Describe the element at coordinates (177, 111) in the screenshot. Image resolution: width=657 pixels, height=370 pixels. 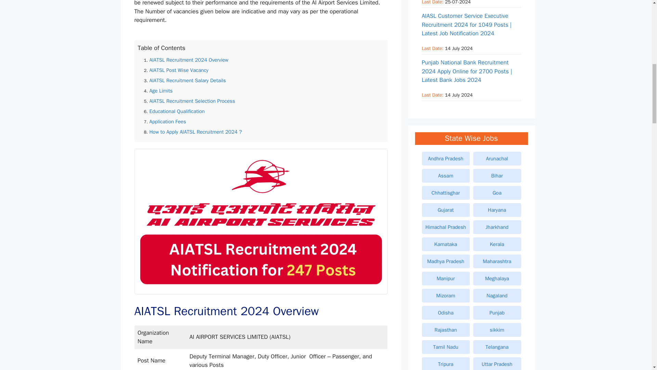
I see `Educational Qualification` at that location.